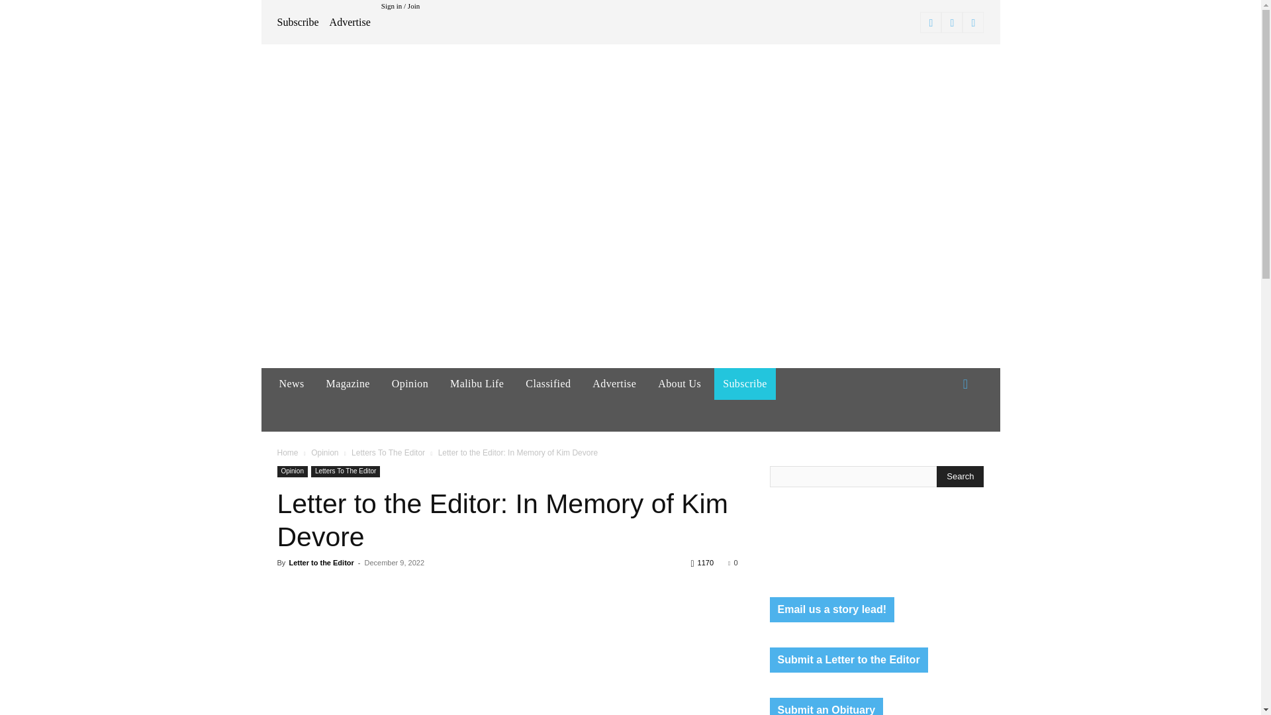 The image size is (1271, 715). I want to click on Instagram, so click(952, 23).